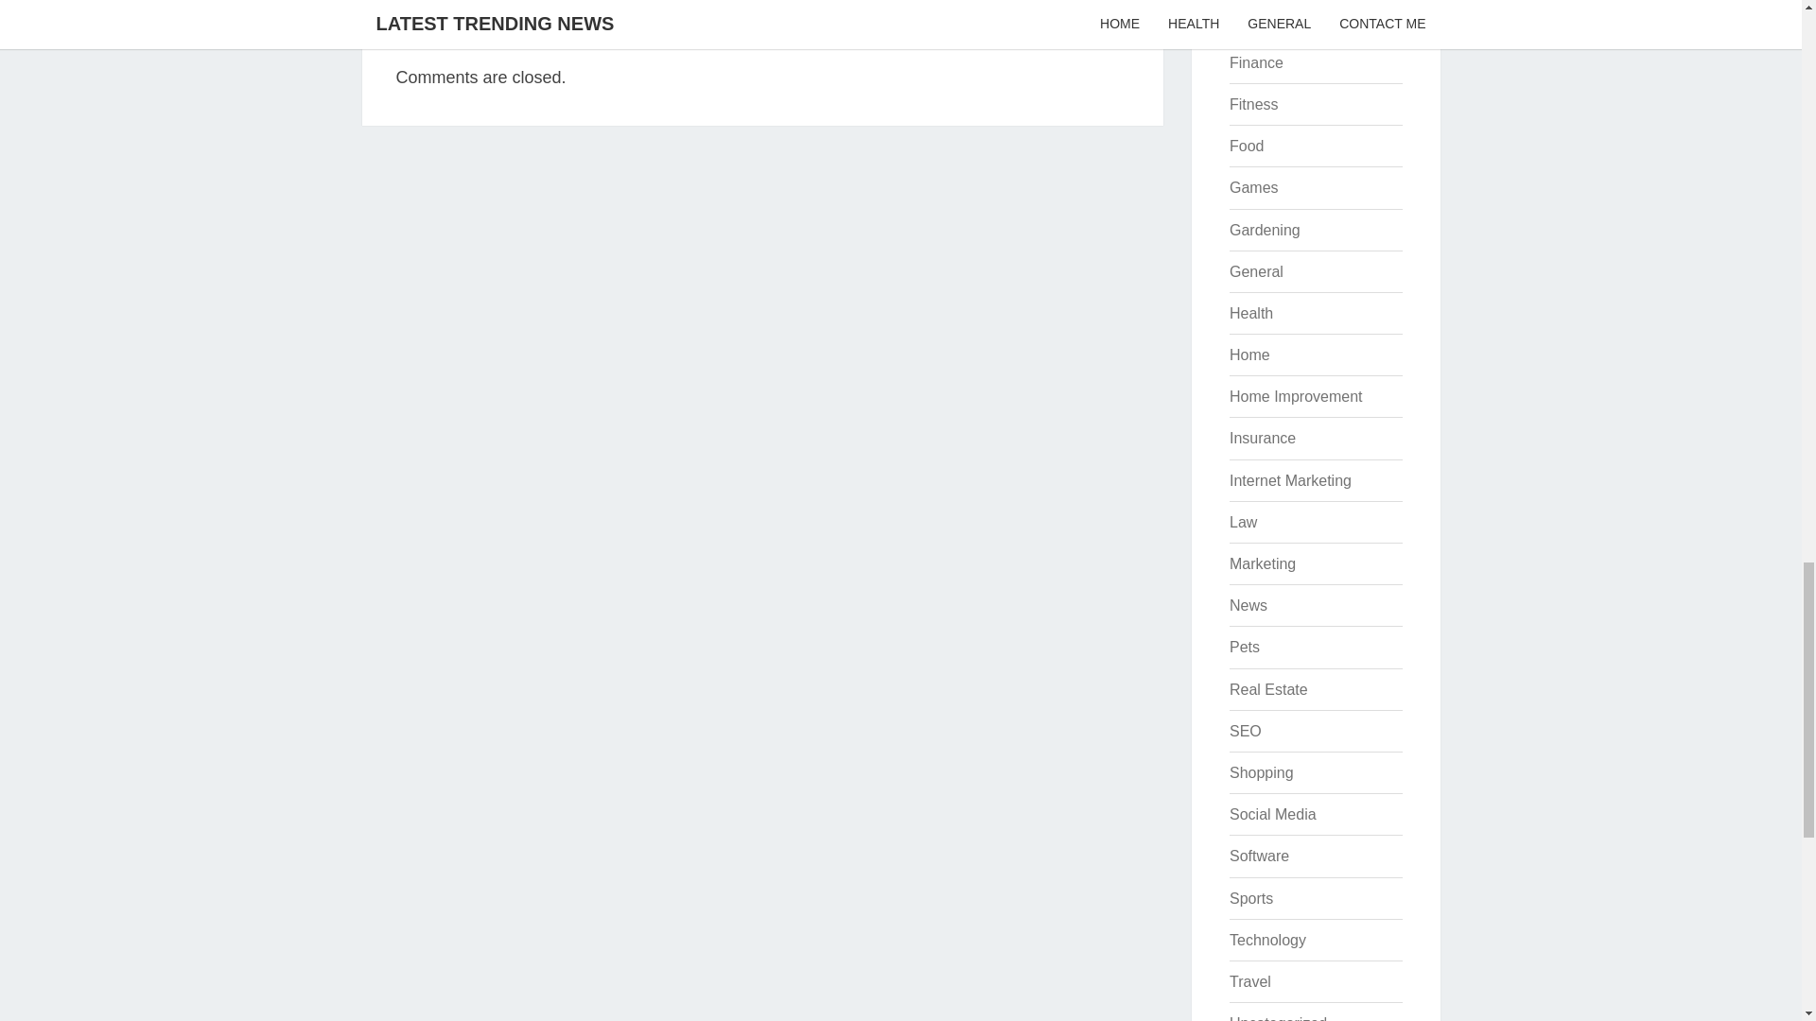 This screenshot has height=1021, width=1816. I want to click on Home, so click(1248, 355).